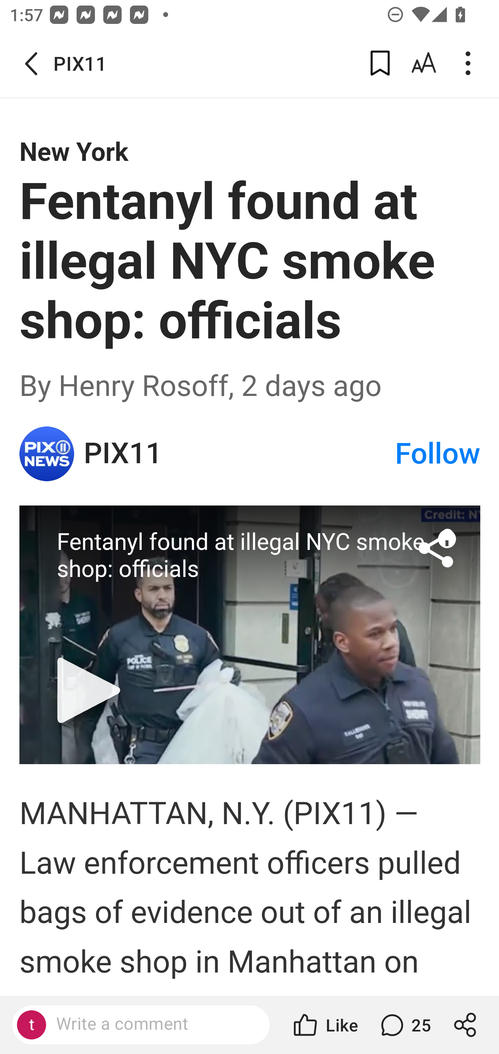  I want to click on PIX11, so click(47, 453).